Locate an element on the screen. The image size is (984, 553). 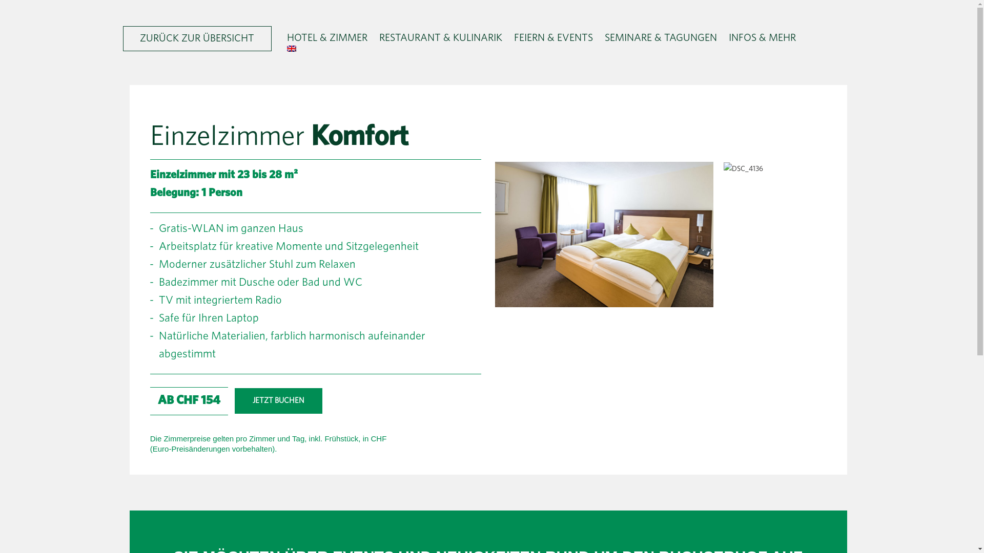
DSC_8298 is located at coordinates (605, 235).